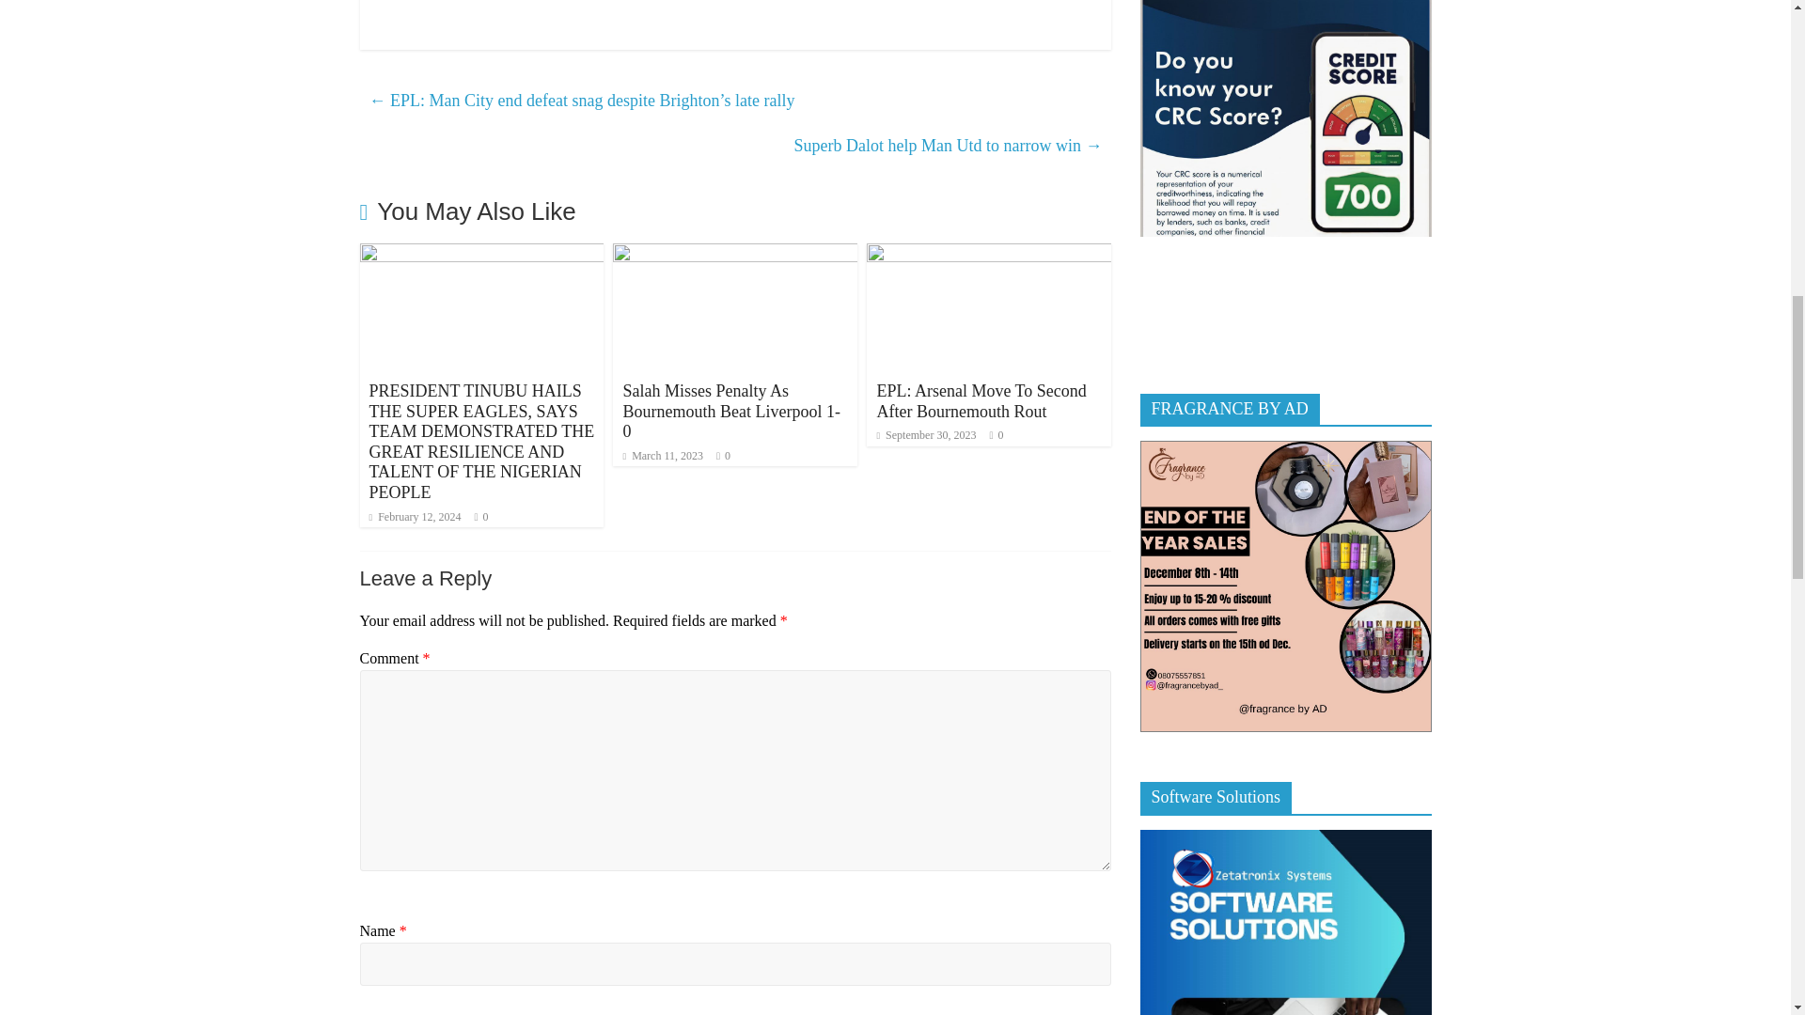 This screenshot has height=1015, width=1805. Describe the element at coordinates (730, 411) in the screenshot. I see `Salah Misses Penalty As Bournemouth Beat Liverpool 1-0` at that location.